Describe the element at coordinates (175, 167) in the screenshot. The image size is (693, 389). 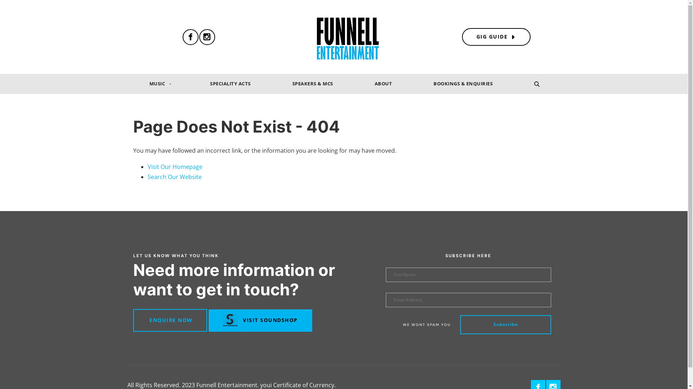
I see `Visit Our Homepage` at that location.